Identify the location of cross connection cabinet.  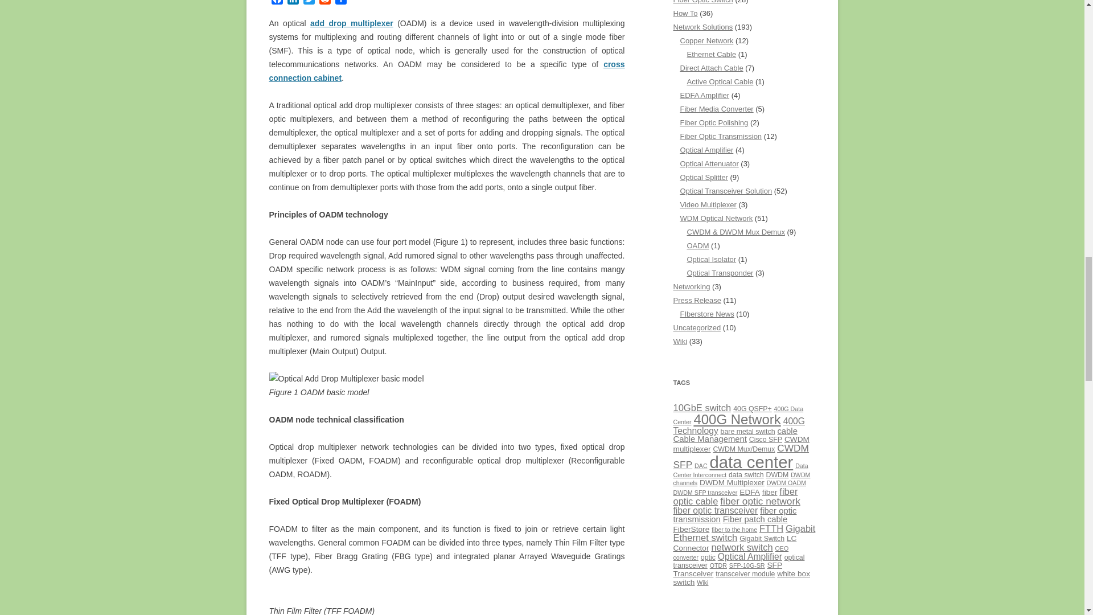
(446, 71).